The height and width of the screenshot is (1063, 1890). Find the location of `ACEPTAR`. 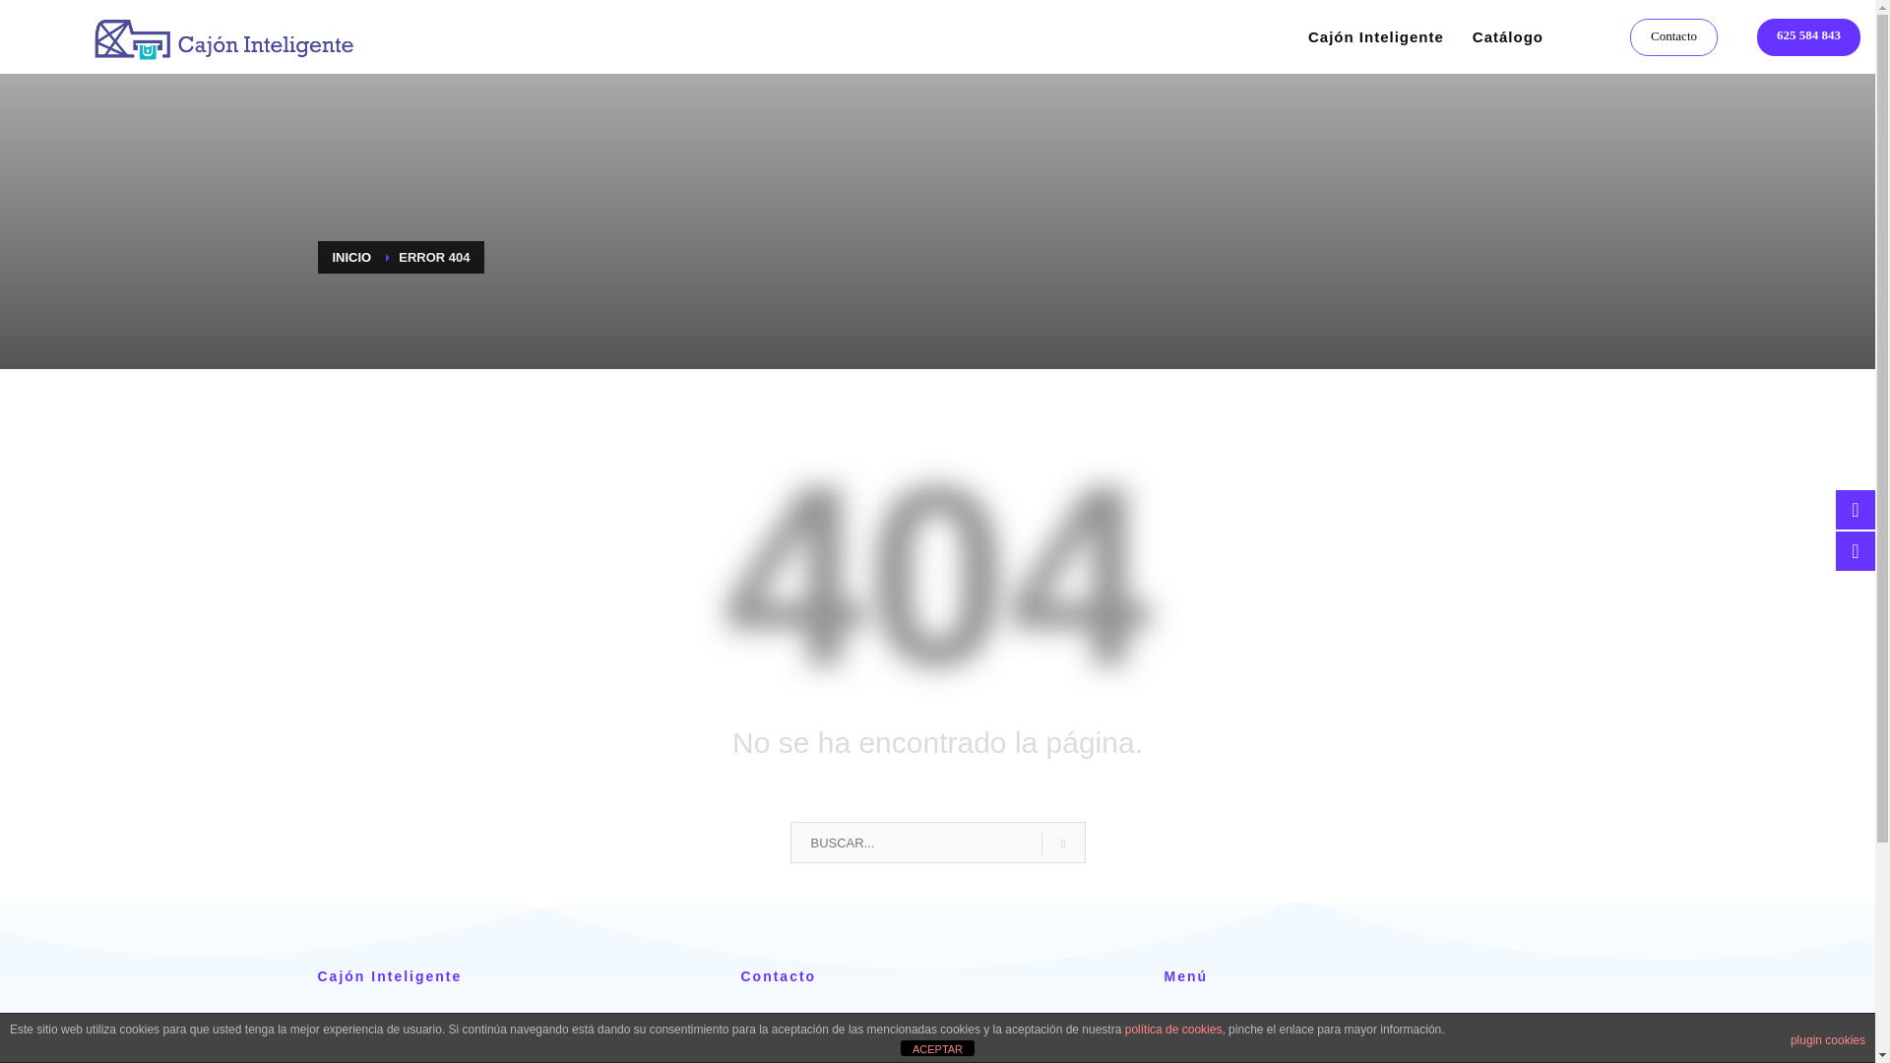

ACEPTAR is located at coordinates (937, 1048).